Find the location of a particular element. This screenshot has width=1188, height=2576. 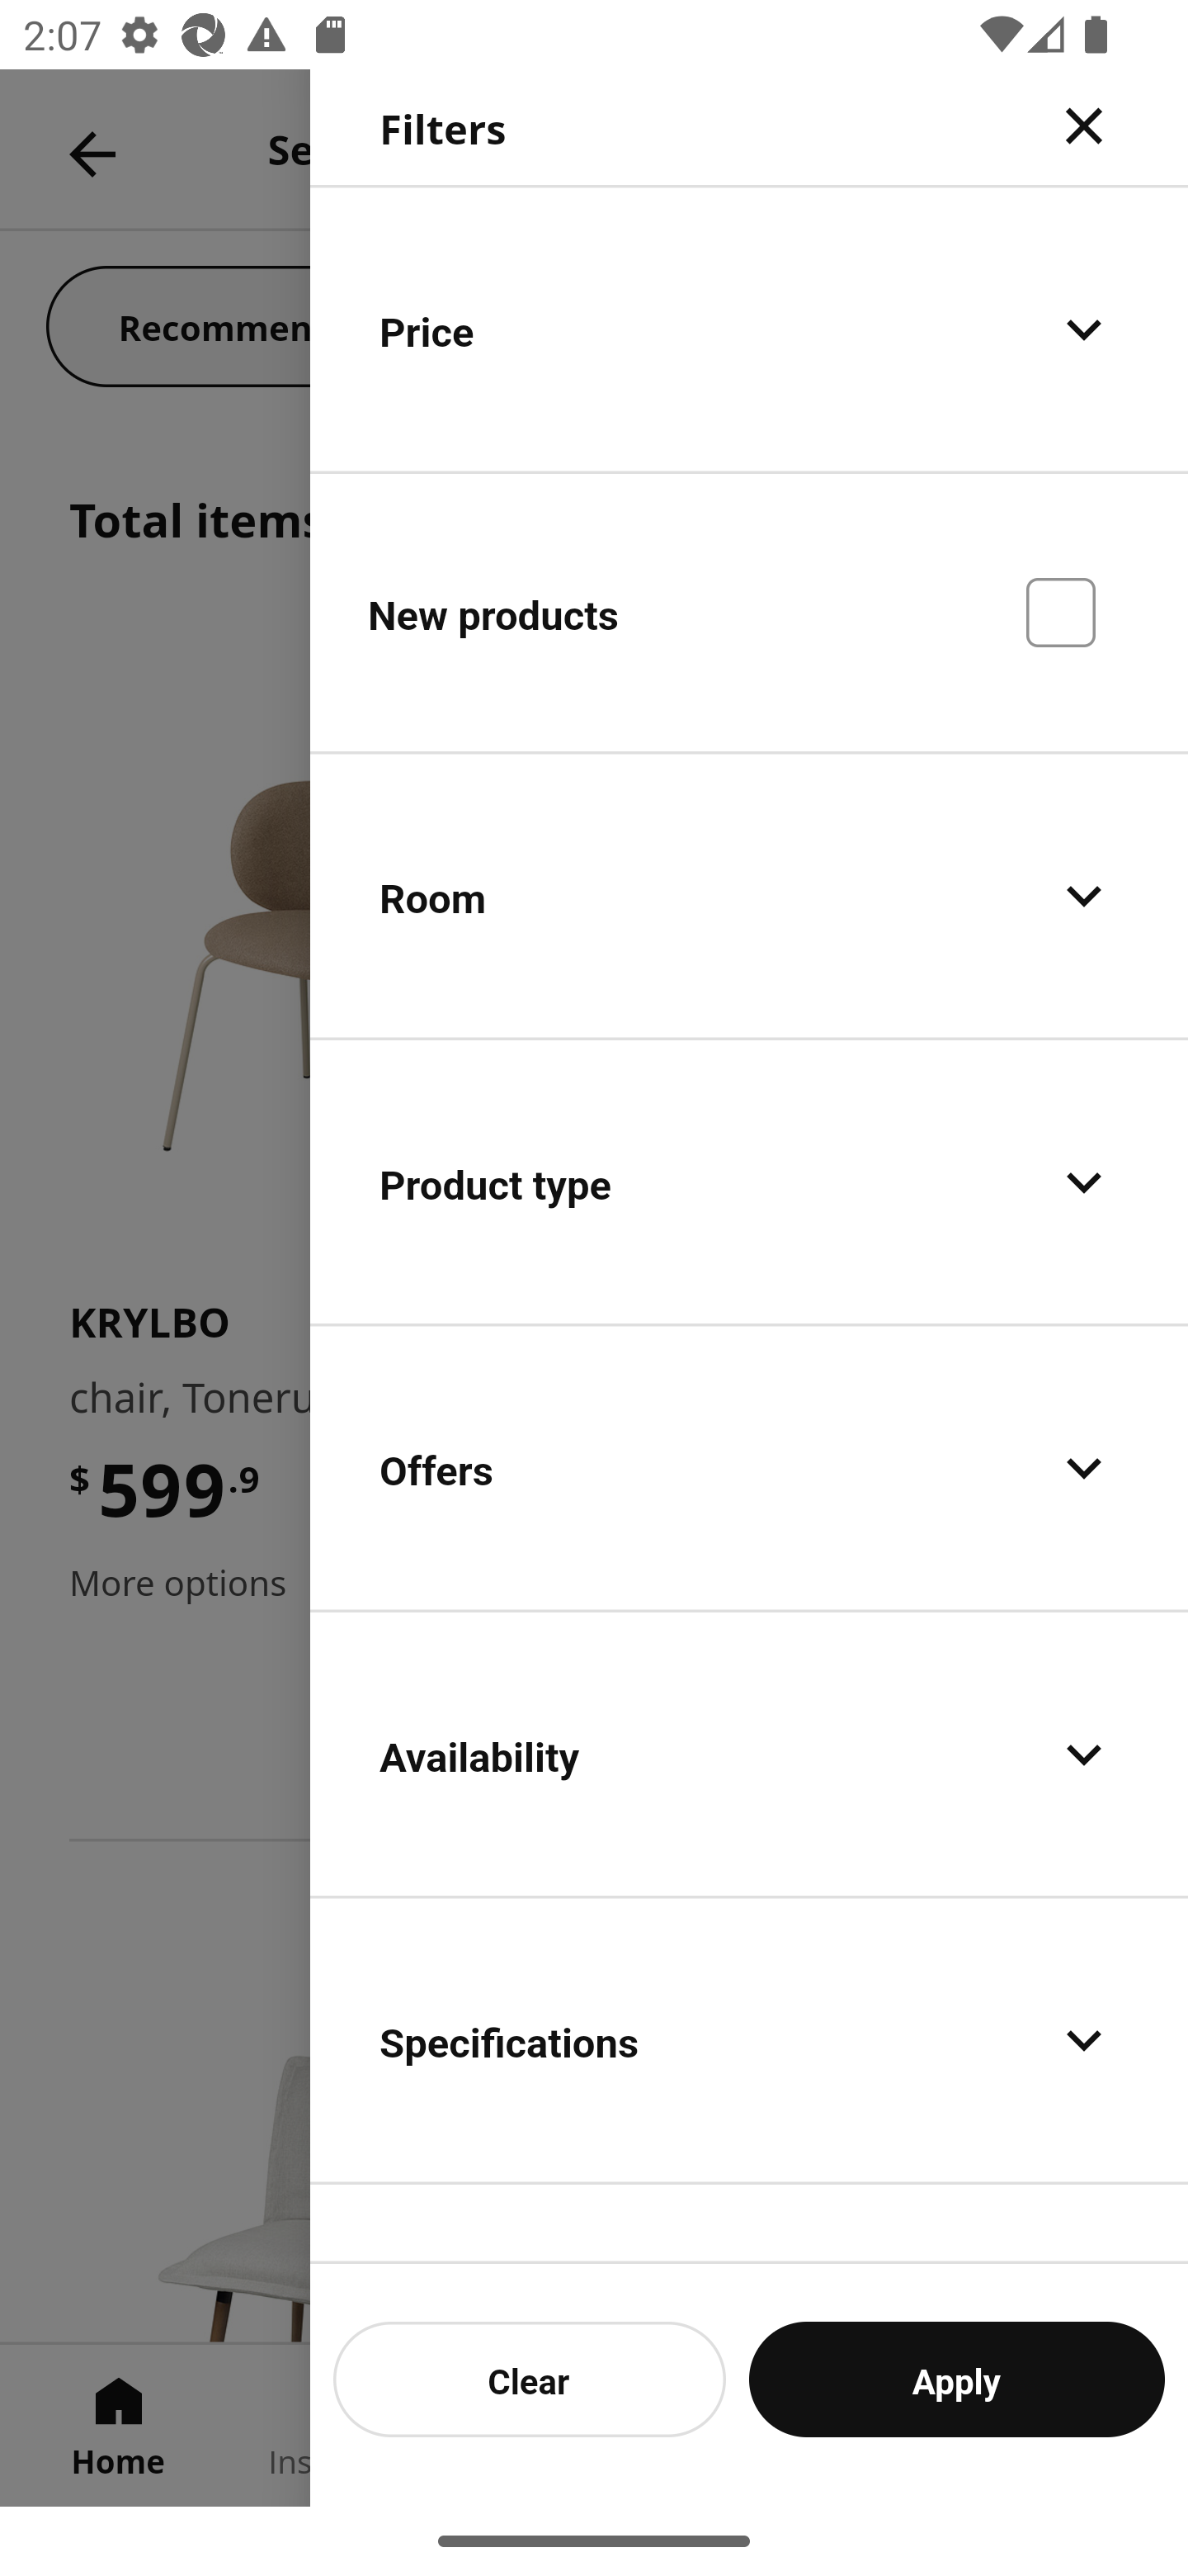

New products is located at coordinates (749, 611).